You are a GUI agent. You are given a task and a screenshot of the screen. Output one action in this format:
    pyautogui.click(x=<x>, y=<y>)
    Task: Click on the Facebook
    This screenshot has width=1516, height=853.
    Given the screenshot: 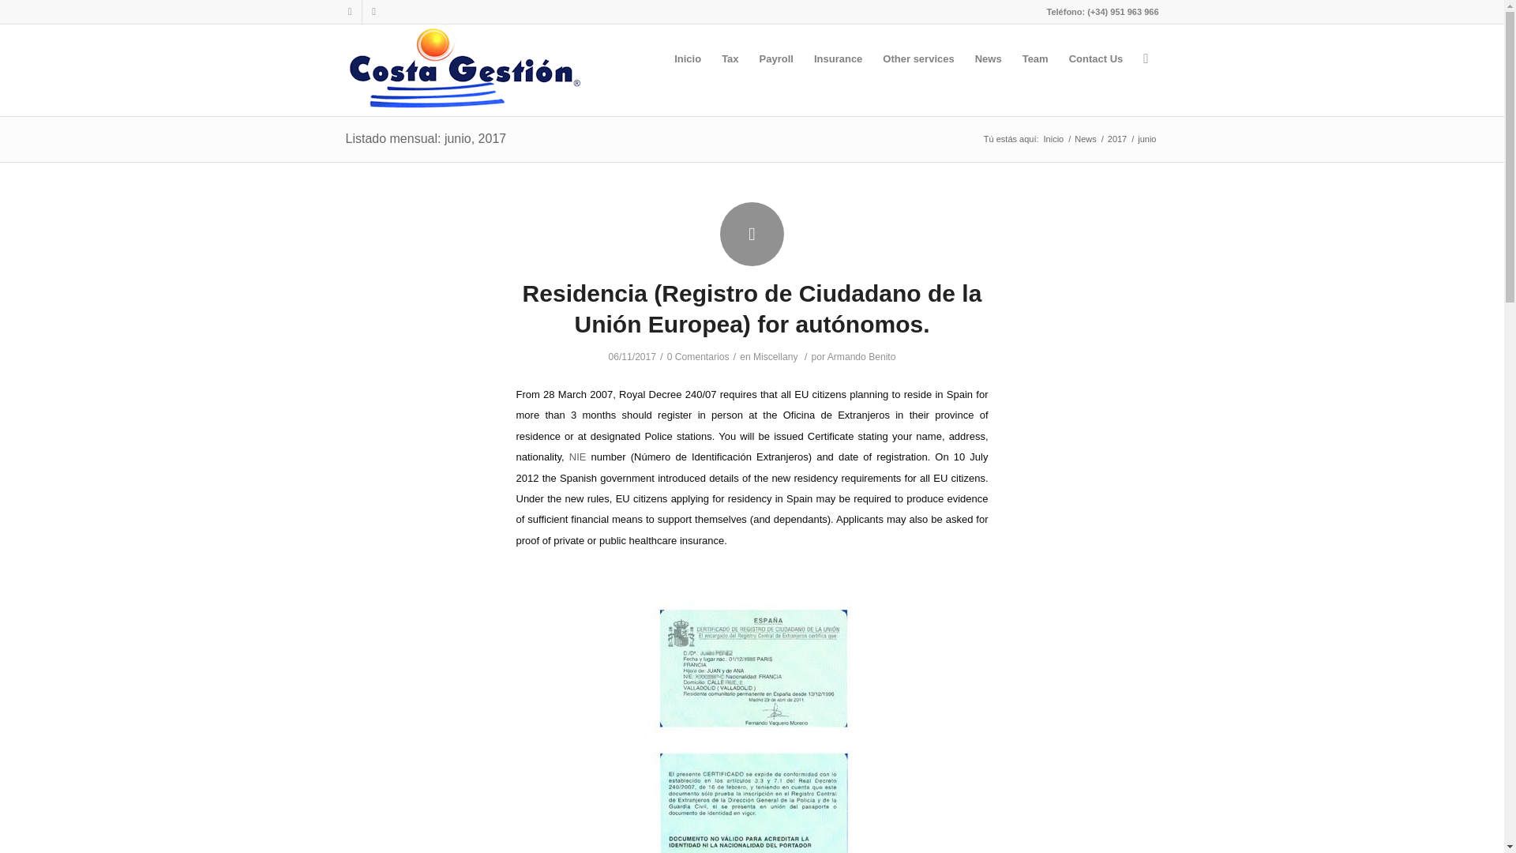 What is the action you would take?
    pyautogui.click(x=373, y=12)
    